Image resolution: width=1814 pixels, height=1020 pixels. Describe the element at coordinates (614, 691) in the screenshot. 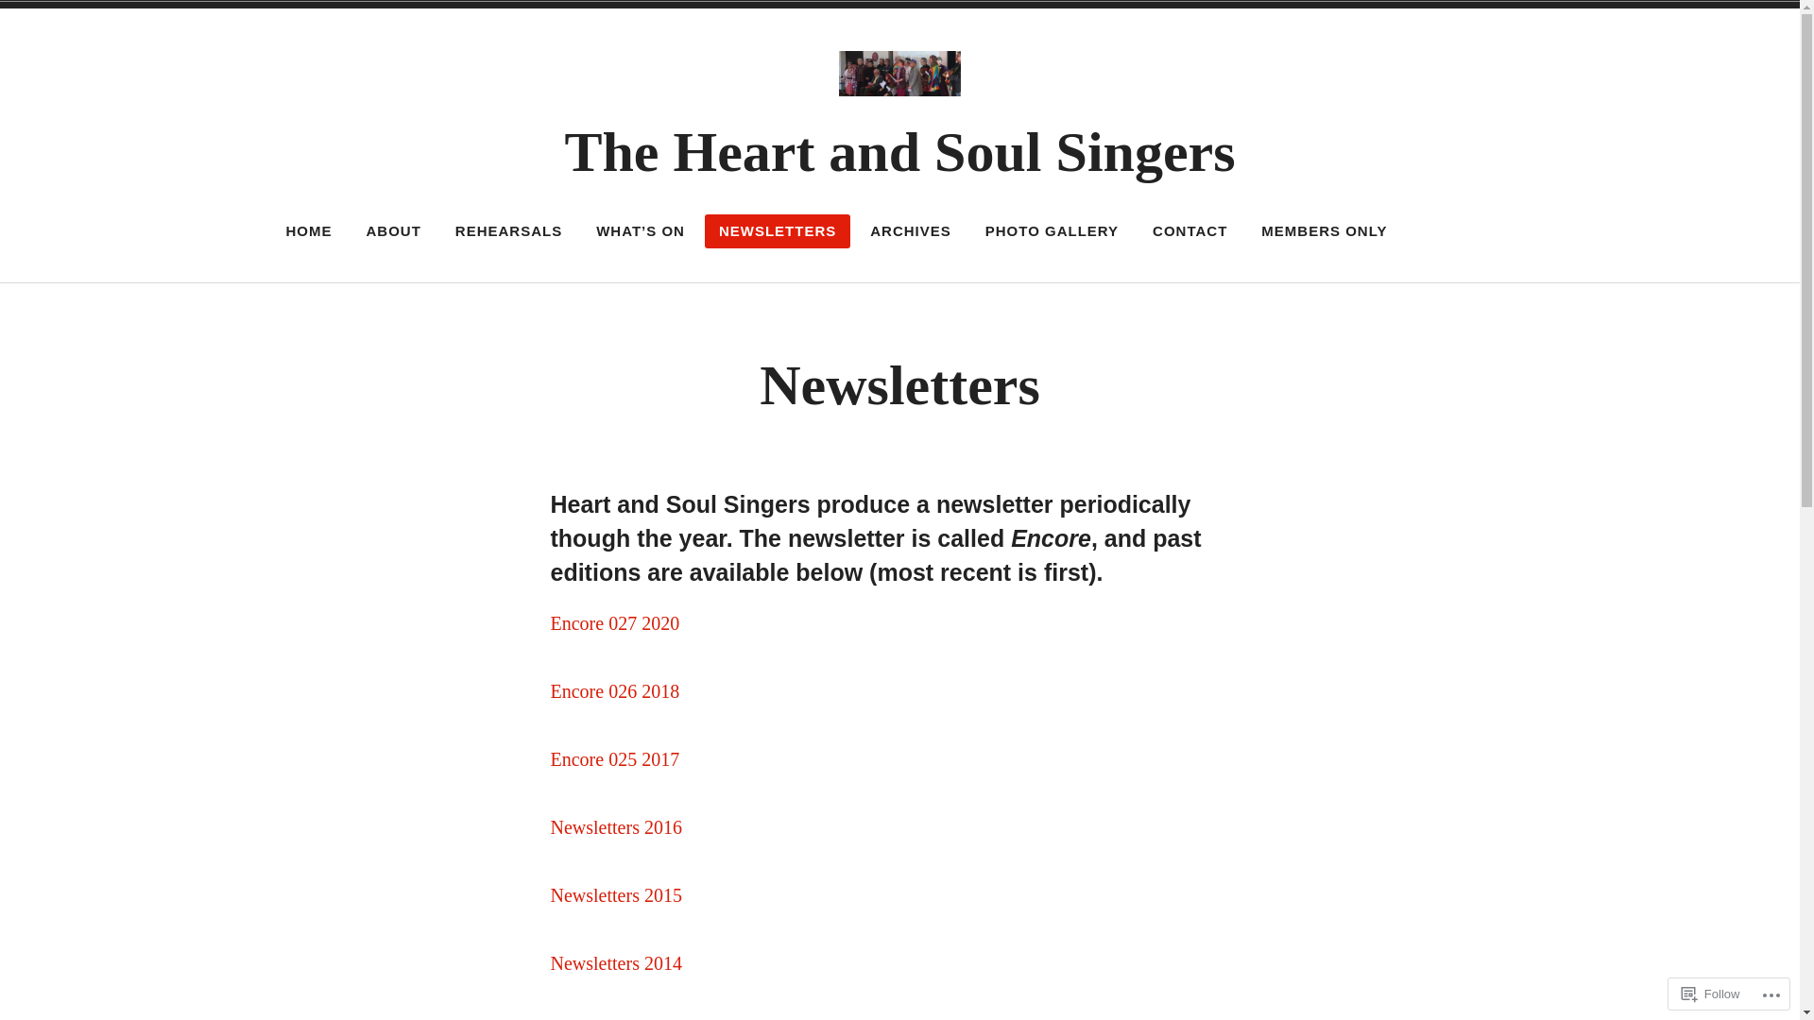

I see `Encore 026 2018` at that location.